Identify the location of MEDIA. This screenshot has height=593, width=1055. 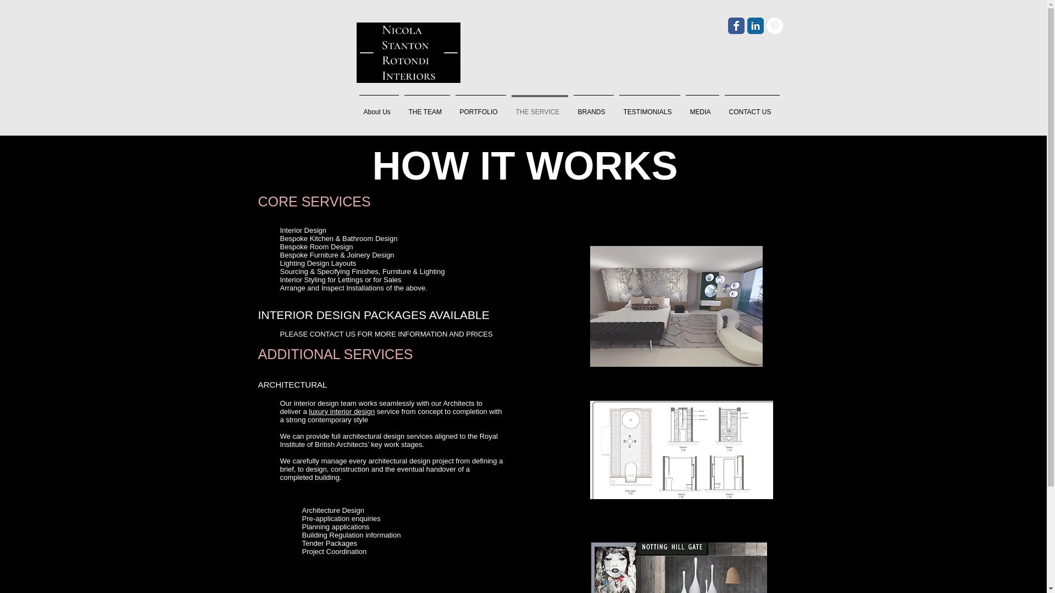
(702, 107).